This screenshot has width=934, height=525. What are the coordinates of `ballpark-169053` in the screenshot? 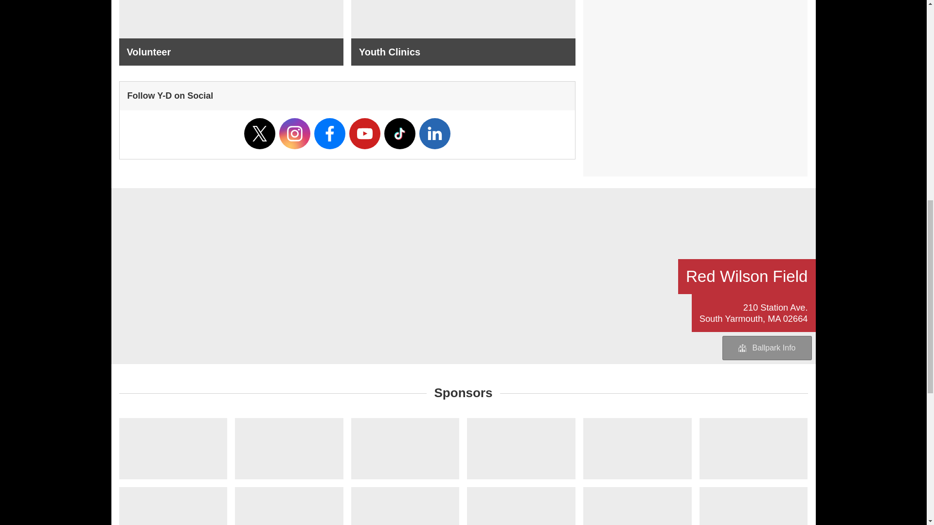 It's located at (742, 348).